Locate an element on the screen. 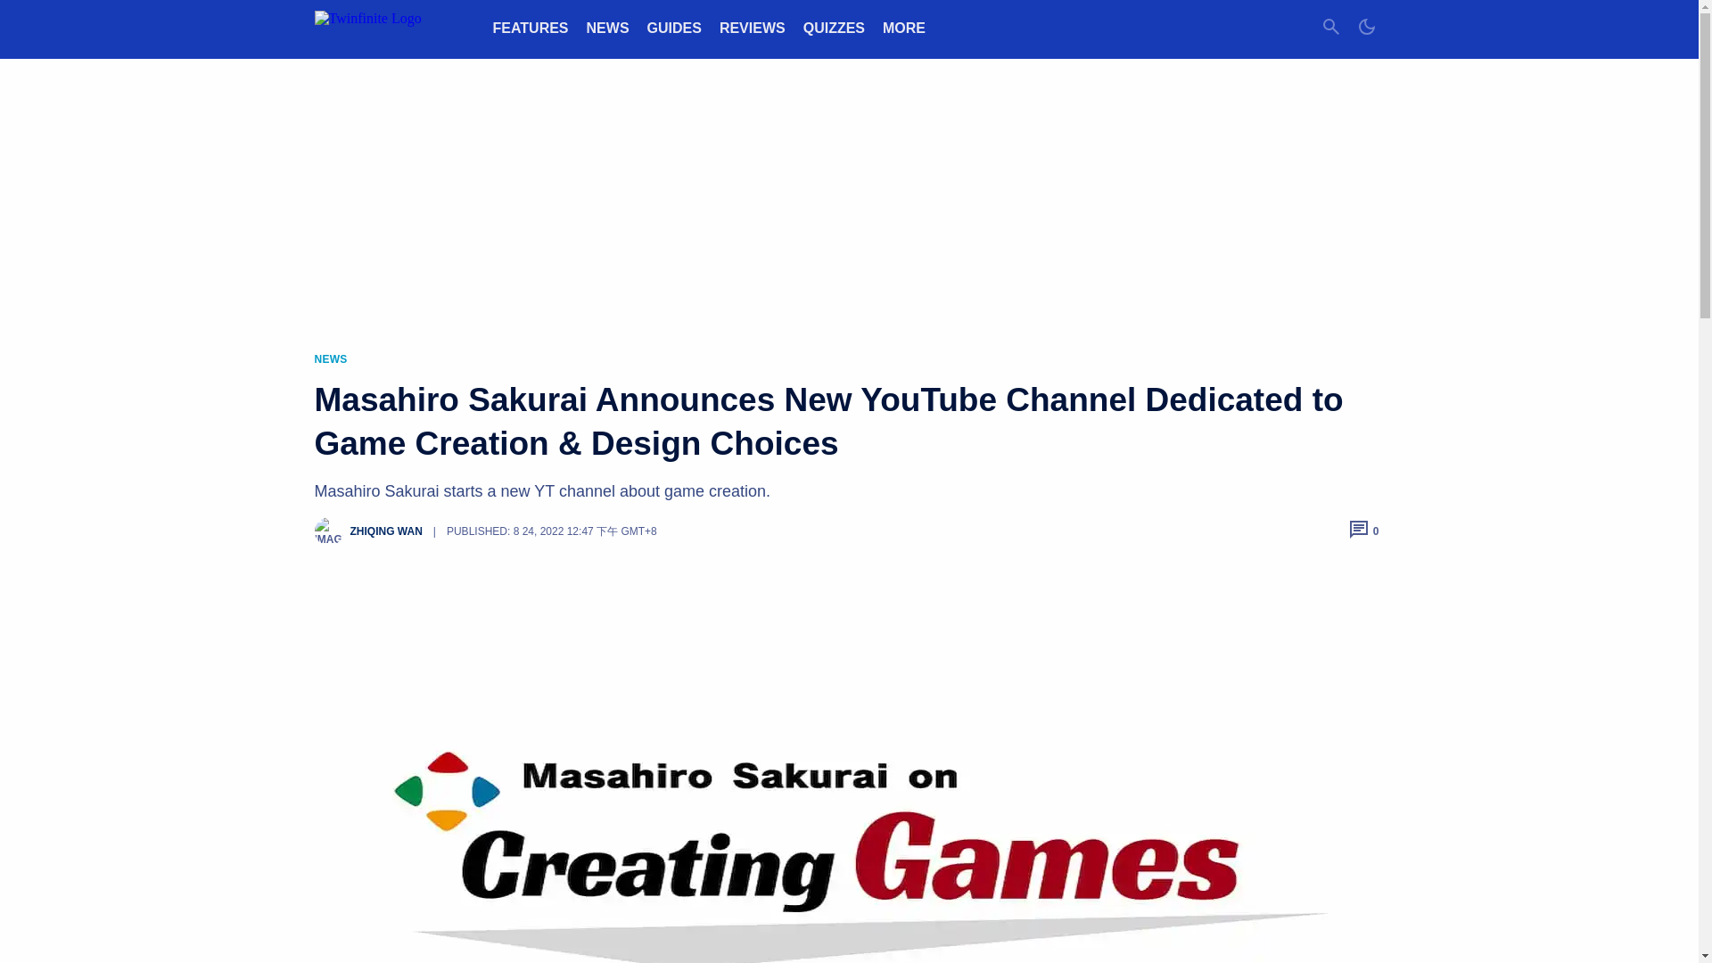 The height and width of the screenshot is (963, 1712). GUIDES is located at coordinates (674, 27).